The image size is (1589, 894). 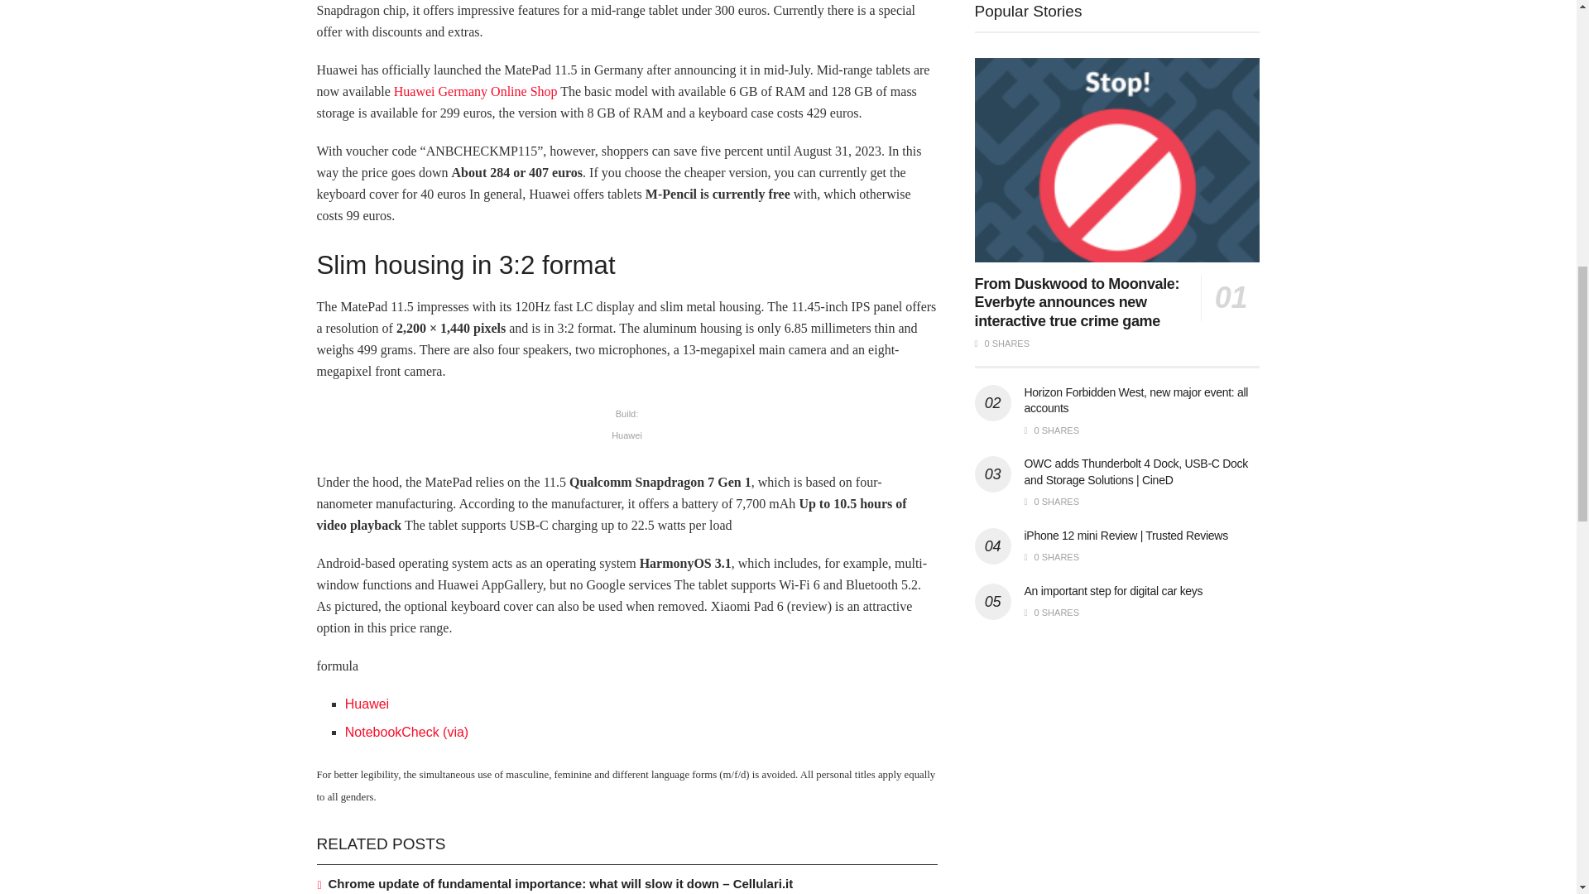 I want to click on Huawei Germany Online Shop, so click(x=475, y=91).